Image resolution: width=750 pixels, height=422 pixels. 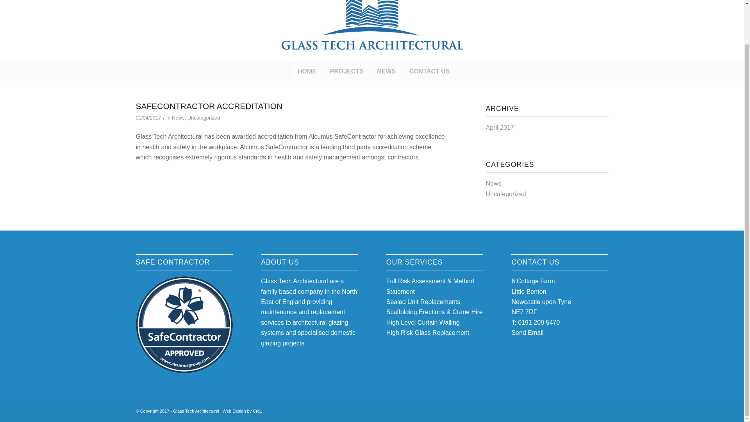 I want to click on Instagram, so click(x=591, y=409).